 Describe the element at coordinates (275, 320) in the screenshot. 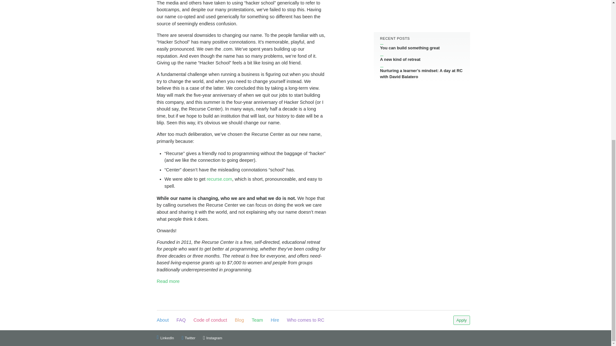

I see `Hire` at that location.